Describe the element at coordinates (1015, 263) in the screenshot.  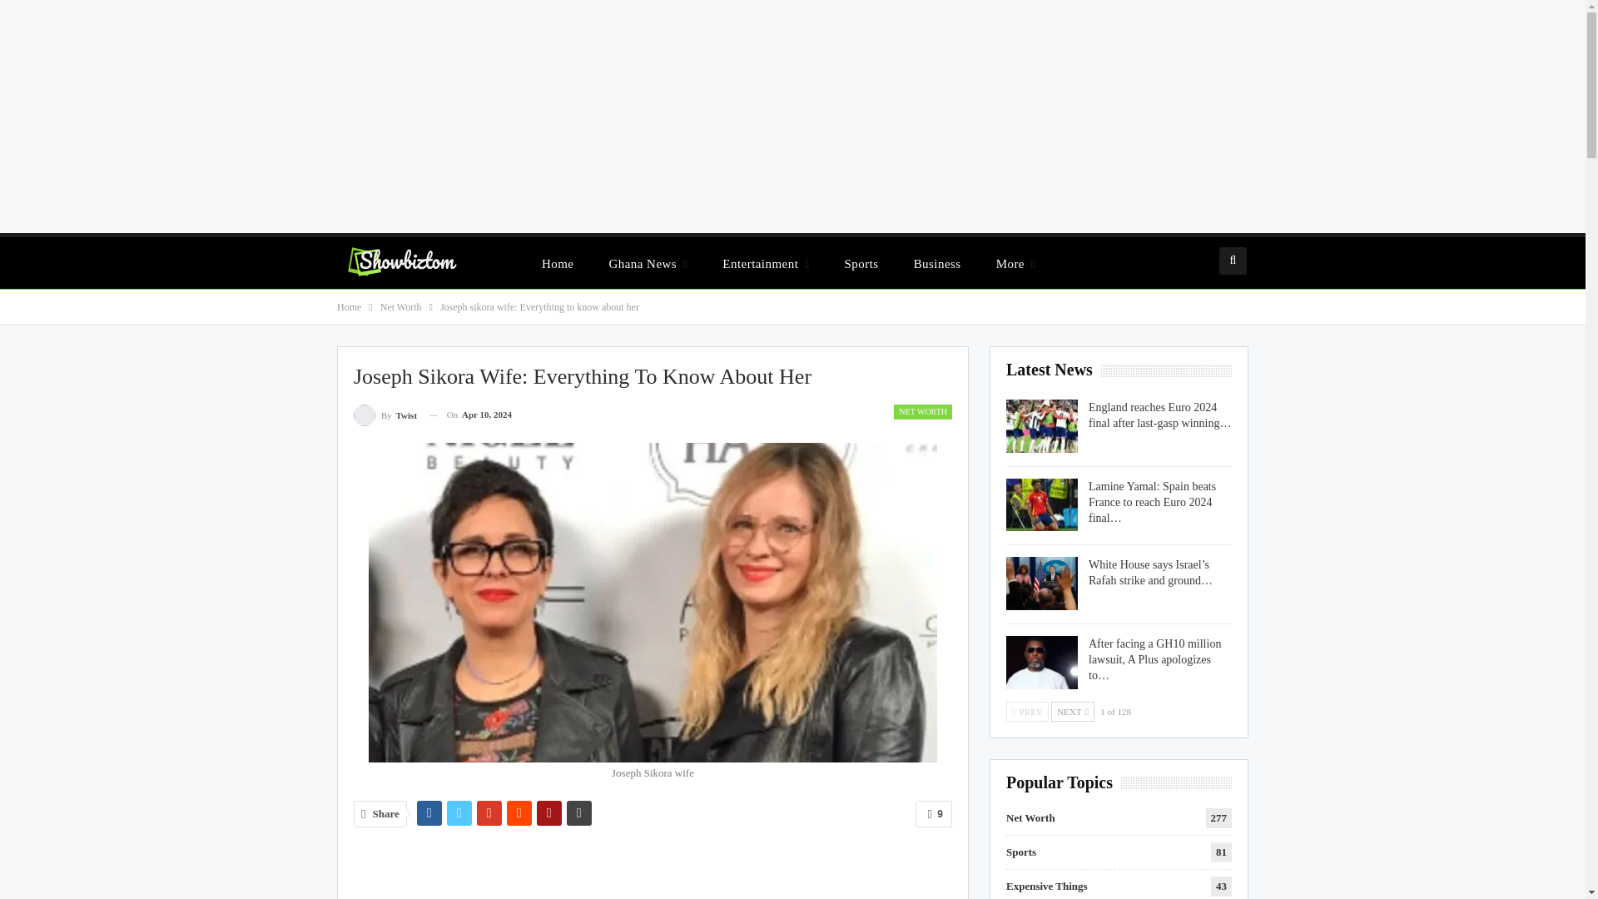
I see `More` at that location.